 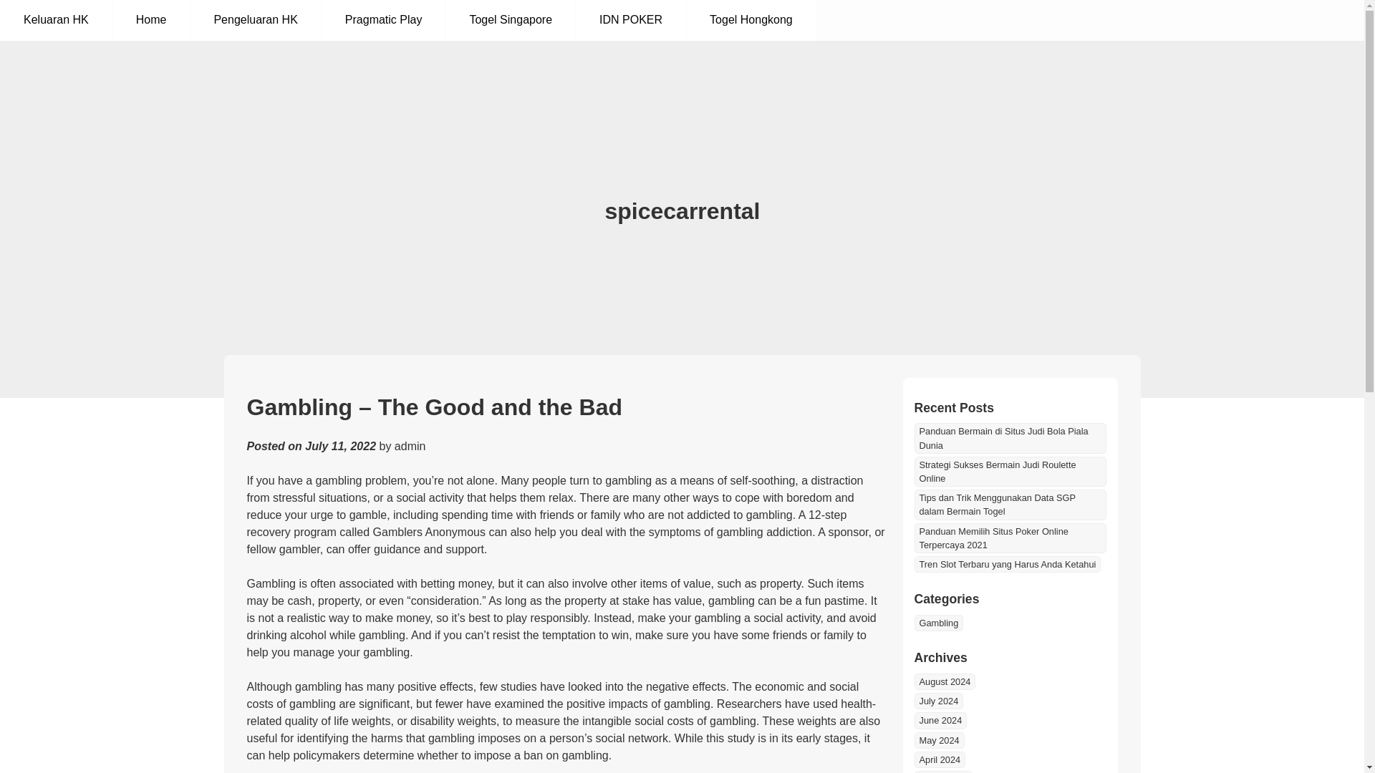 What do you see at coordinates (410, 445) in the screenshot?
I see `admin` at bounding box center [410, 445].